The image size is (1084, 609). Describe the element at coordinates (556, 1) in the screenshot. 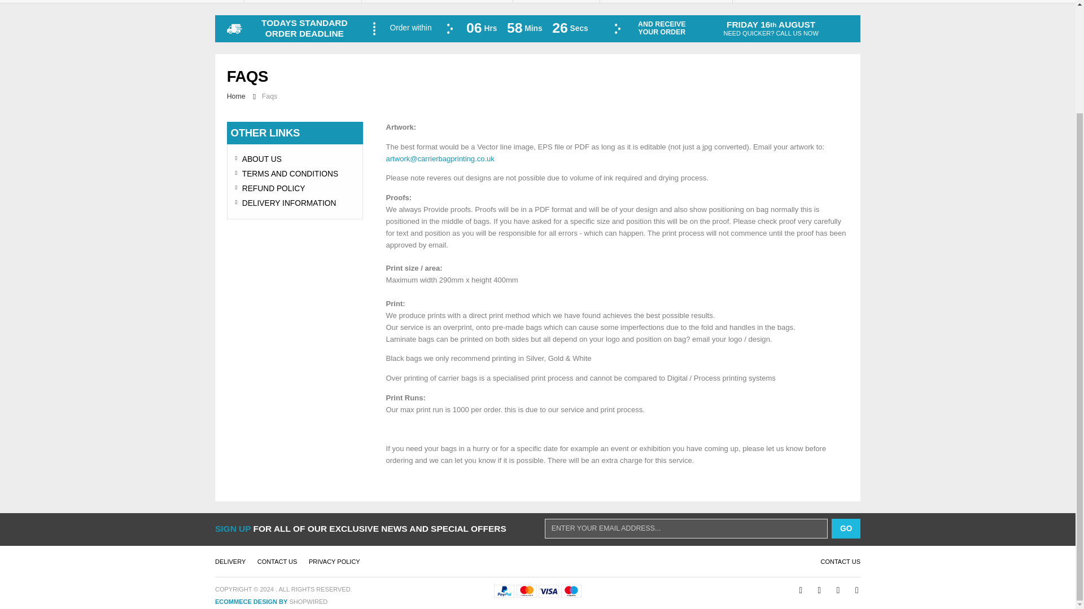

I see `PRINTED PAPER BAGS` at that location.